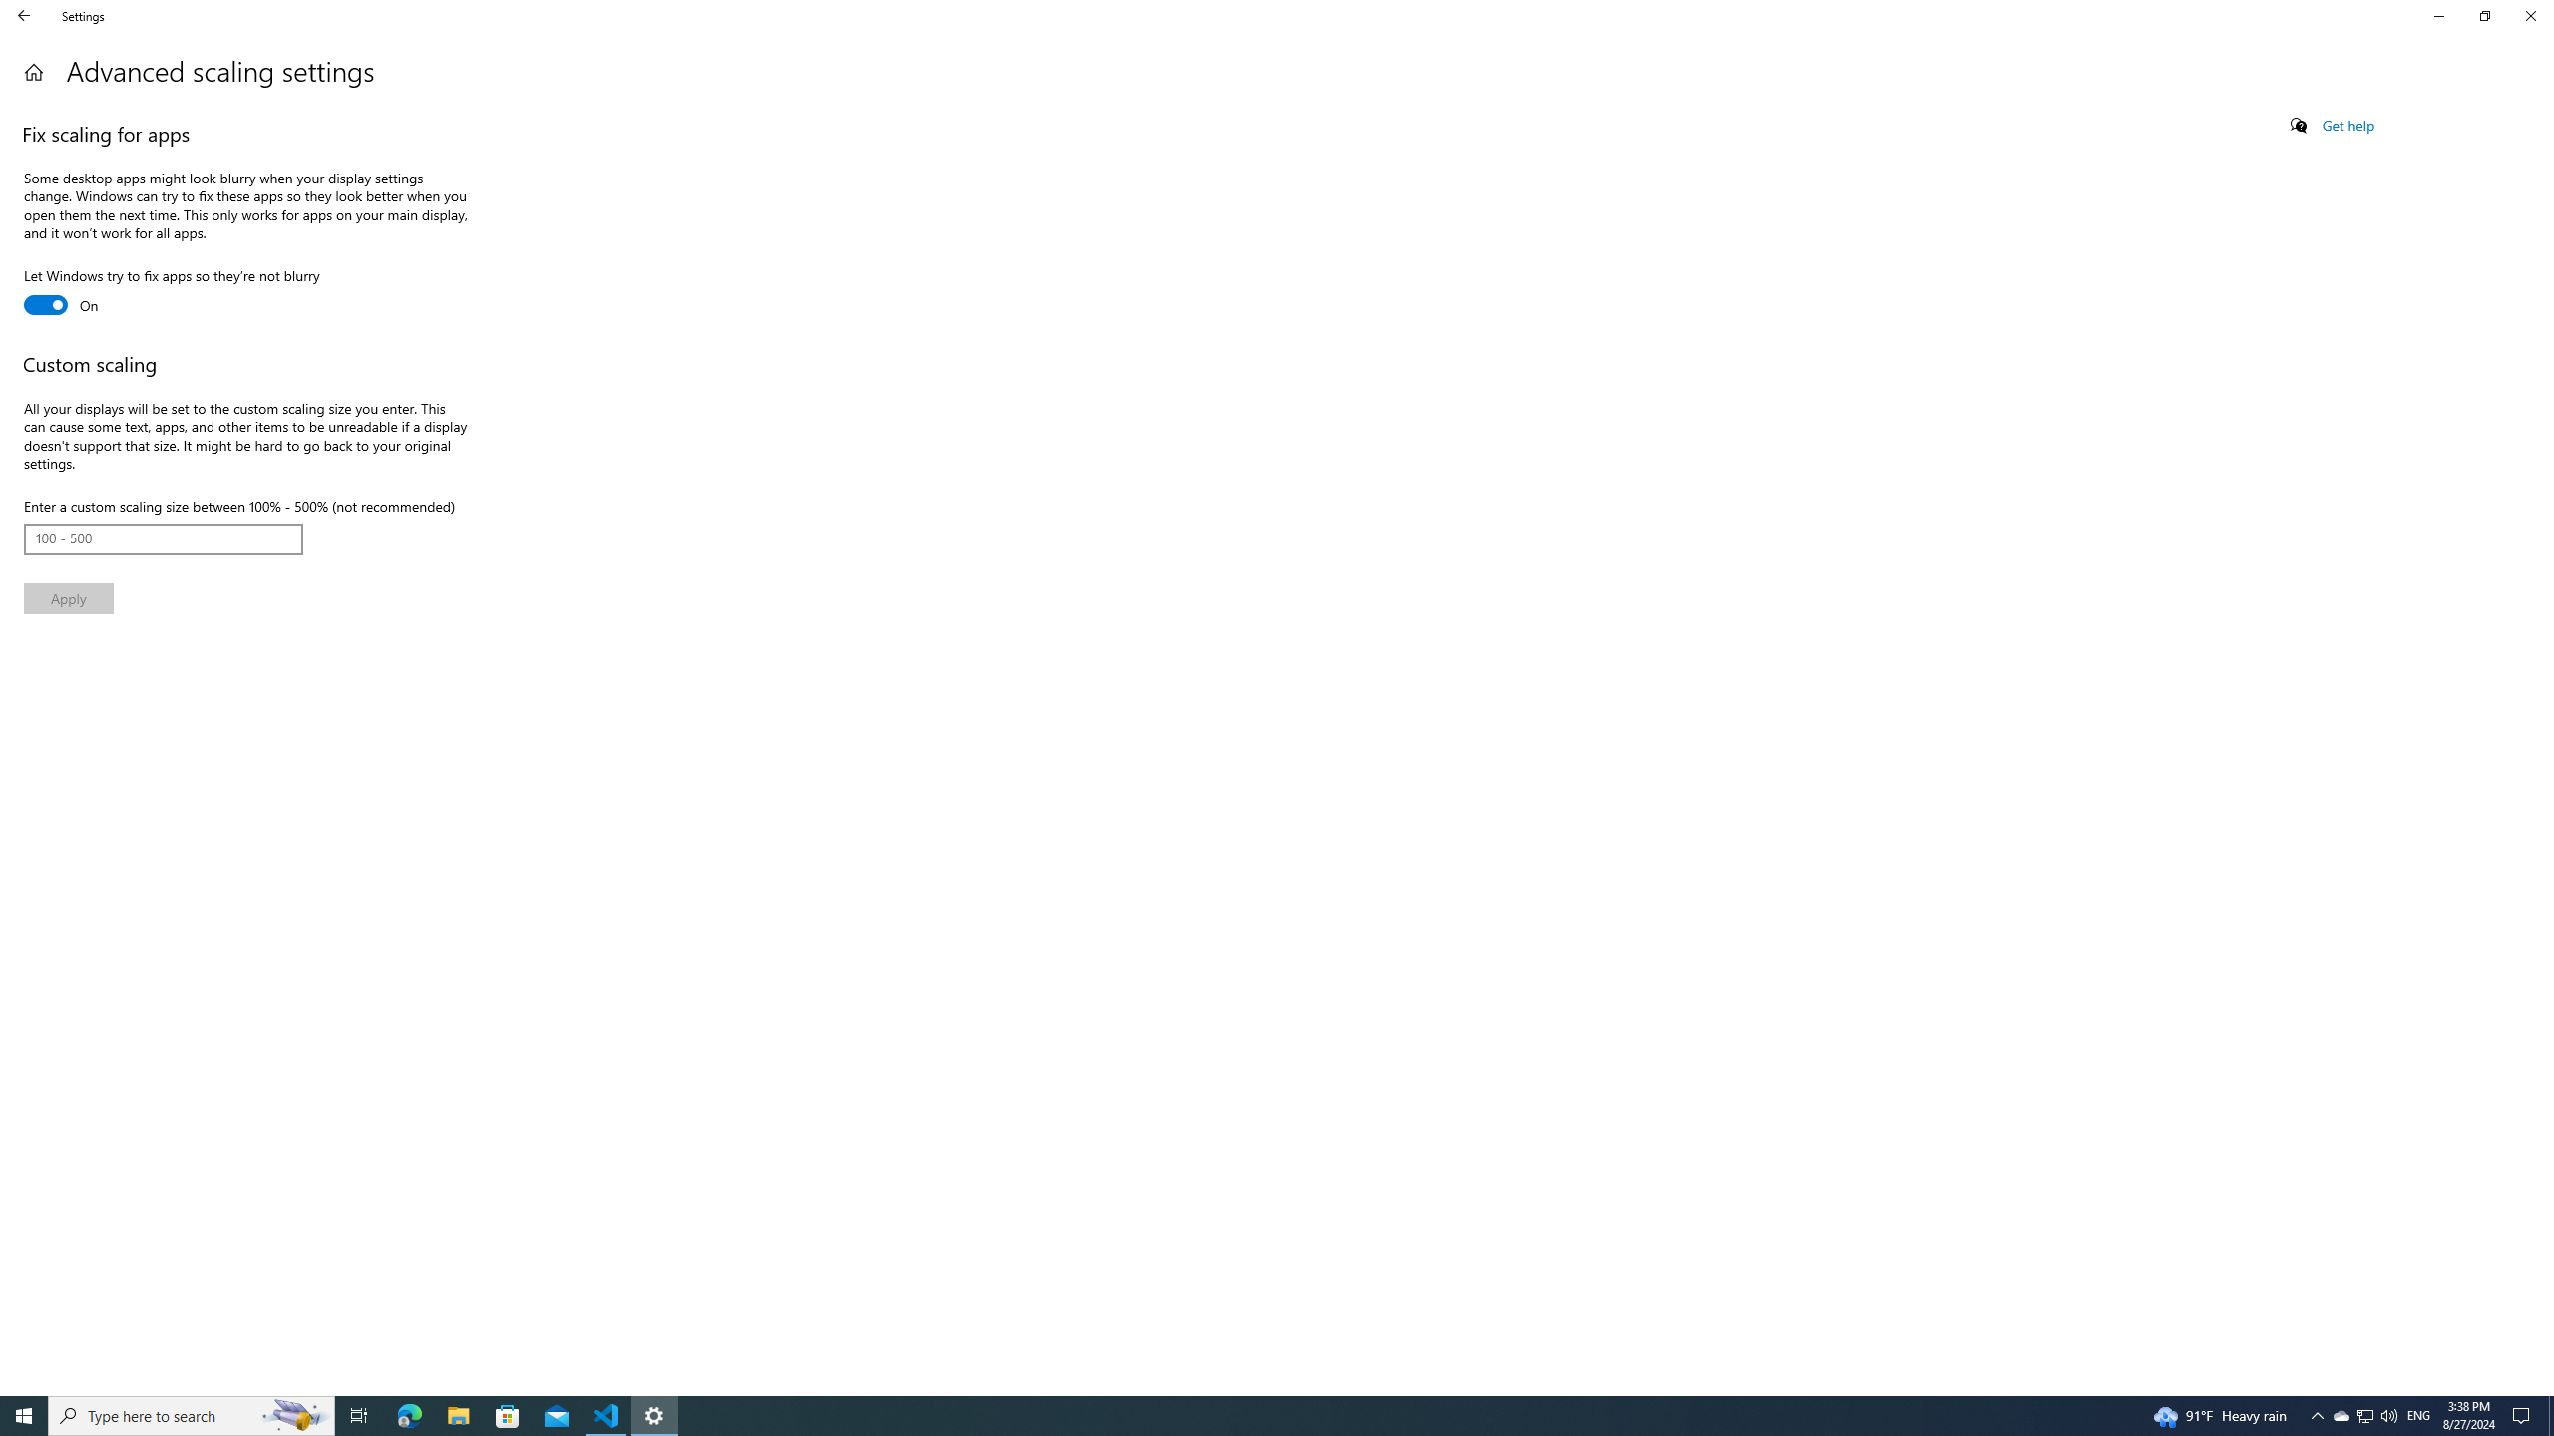 The height and width of the screenshot is (1436, 2554). What do you see at coordinates (2348, 126) in the screenshot?
I see `Get help` at bounding box center [2348, 126].